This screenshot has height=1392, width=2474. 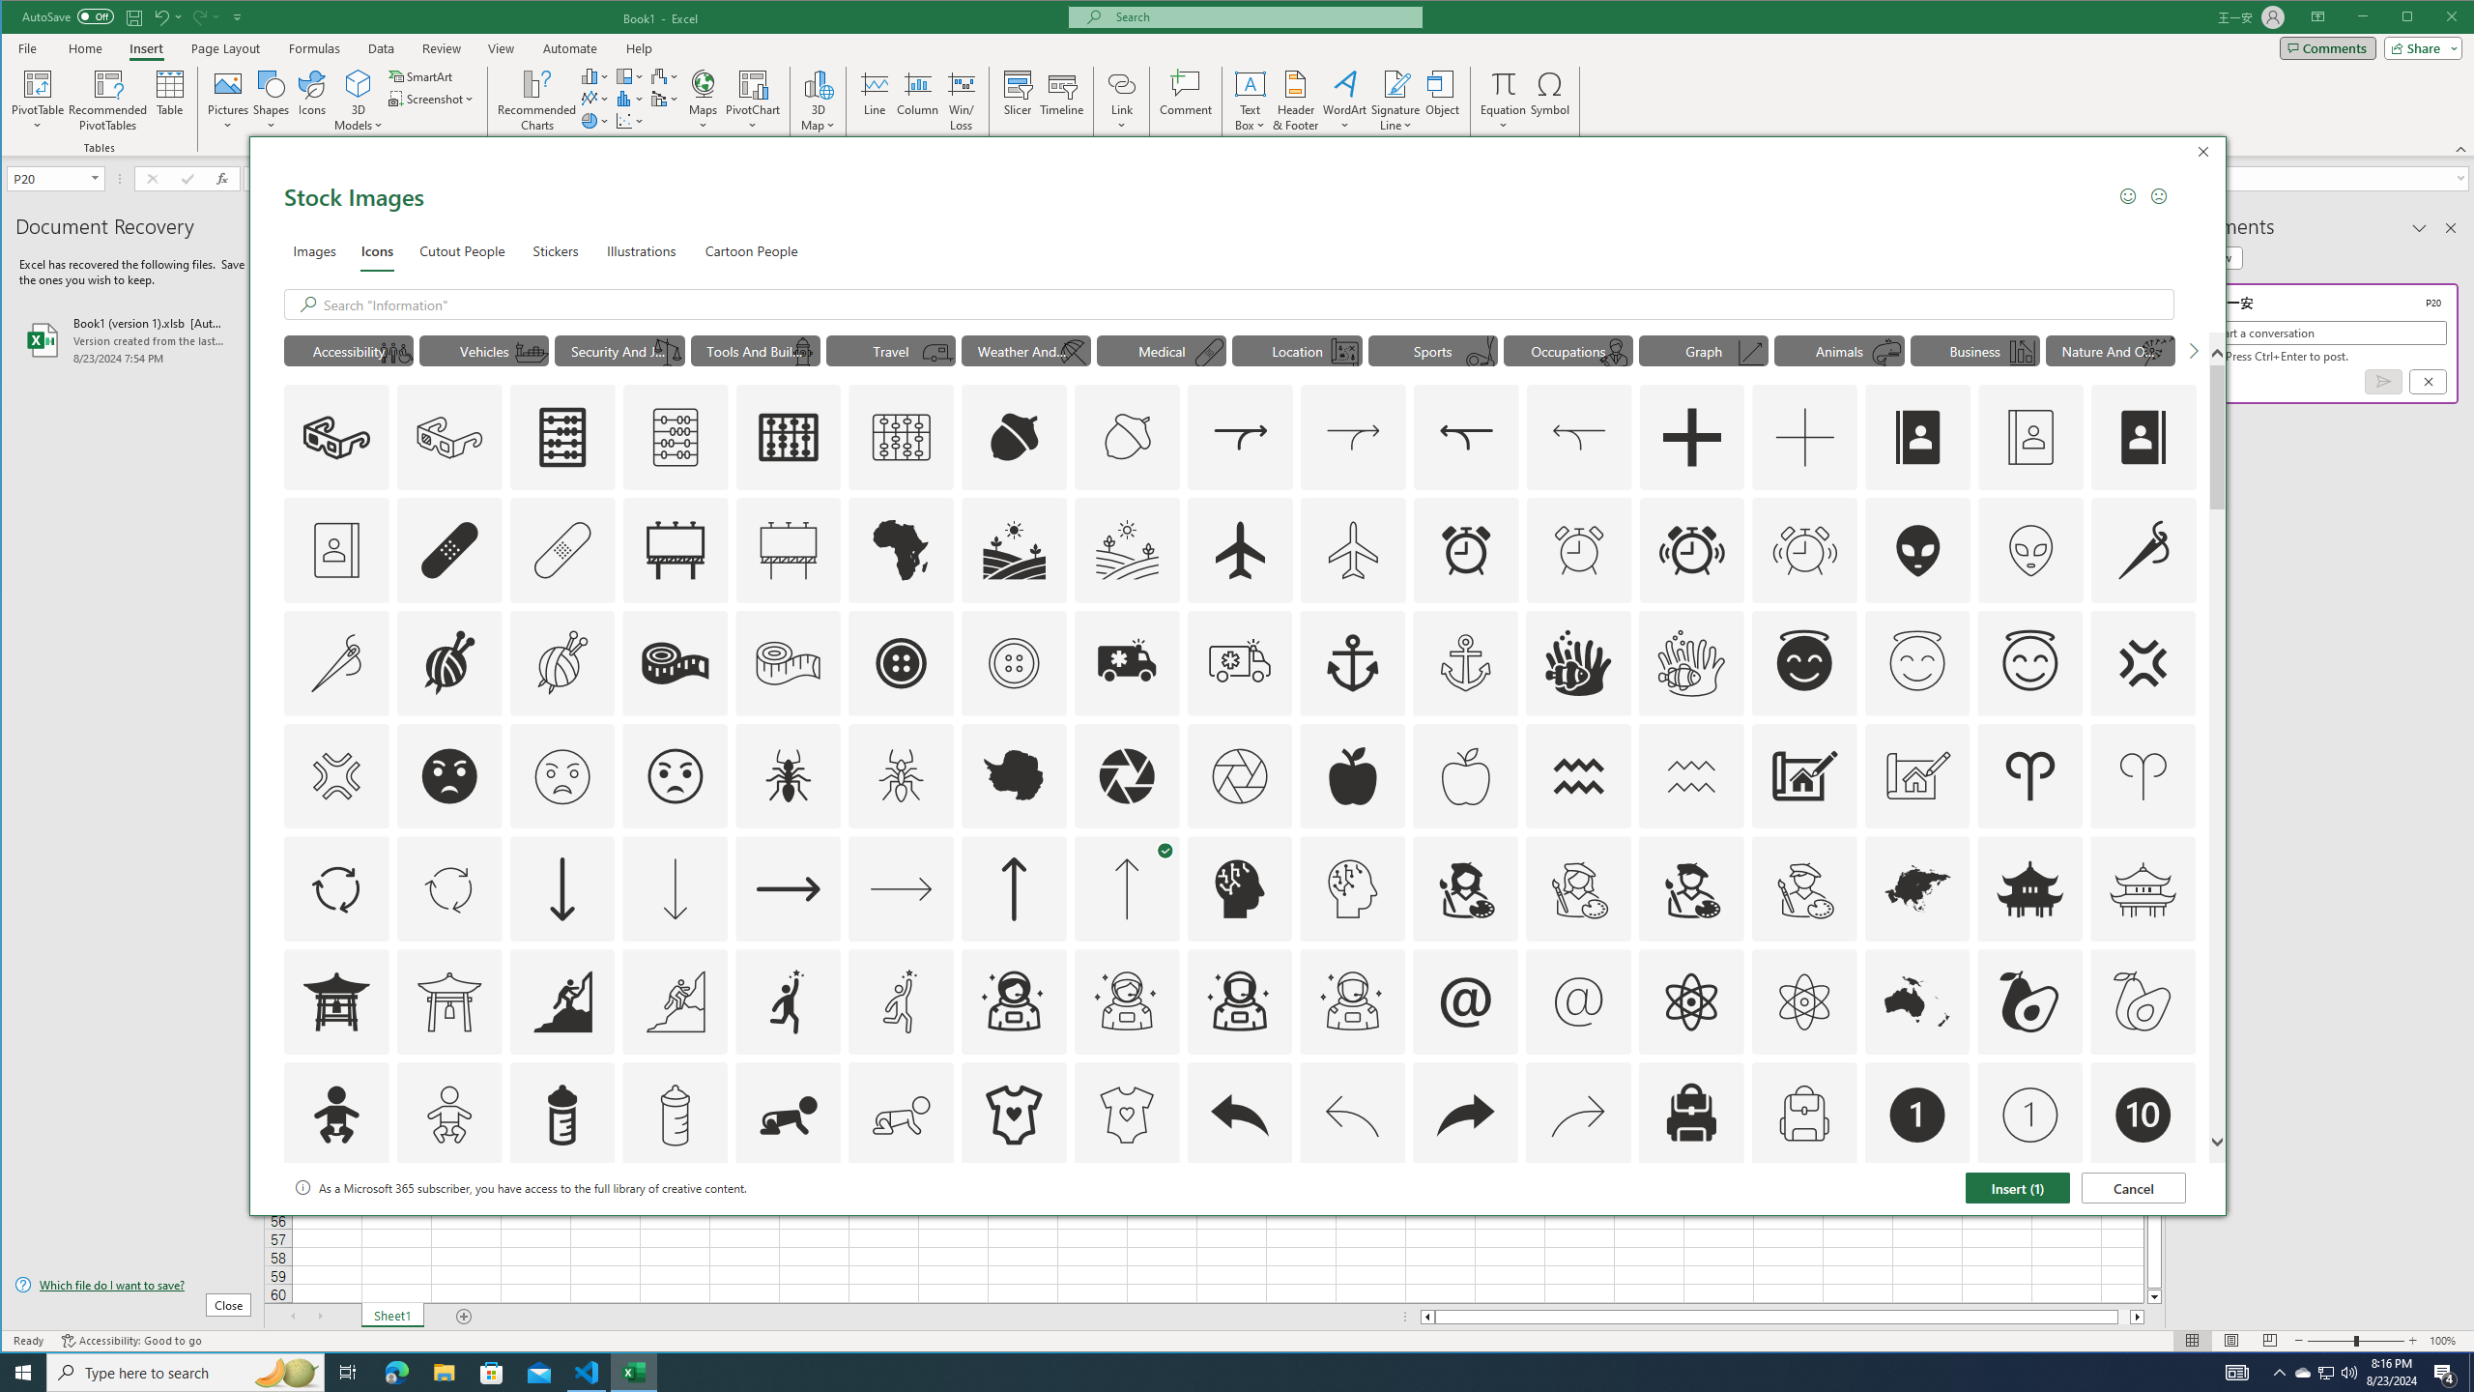 What do you see at coordinates (450, 1001) in the screenshot?
I see `AutomationID: Icons_AsianTemple1_M` at bounding box center [450, 1001].